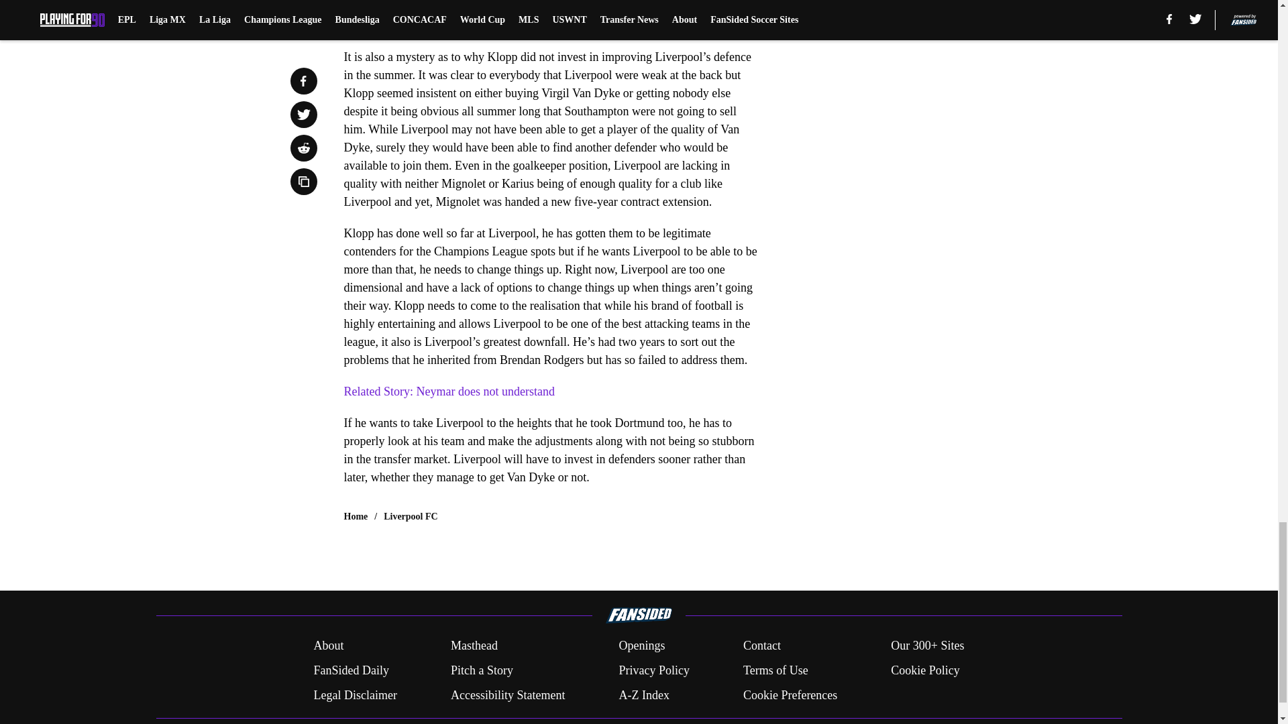 The width and height of the screenshot is (1288, 724). Describe the element at coordinates (411, 516) in the screenshot. I see `Liverpool FC` at that location.